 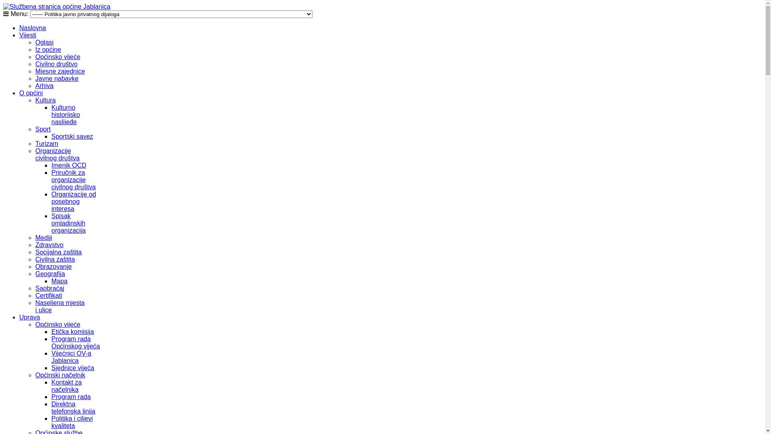 What do you see at coordinates (73, 407) in the screenshot?
I see `Direktna telefonska linija` at bounding box center [73, 407].